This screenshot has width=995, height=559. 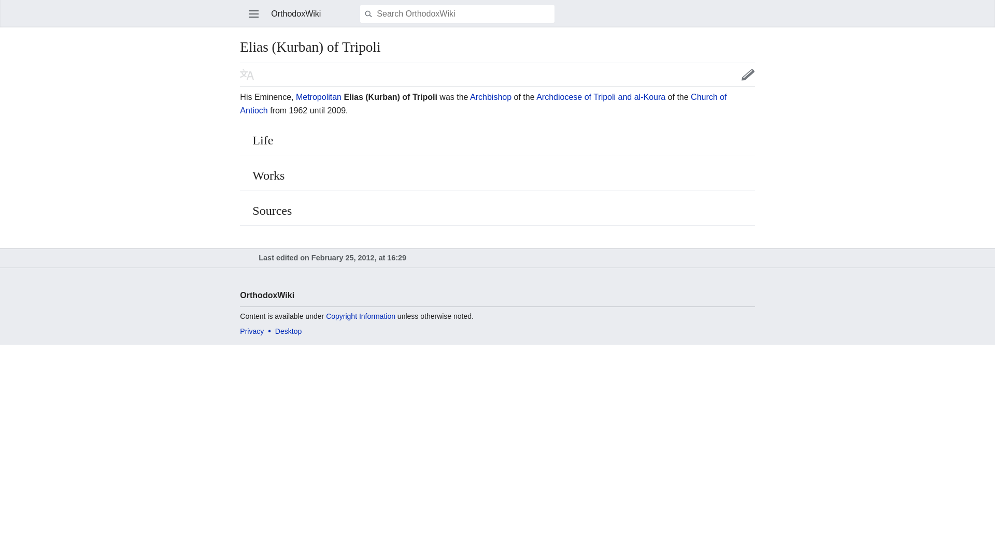 I want to click on Open main menu, so click(x=254, y=13).